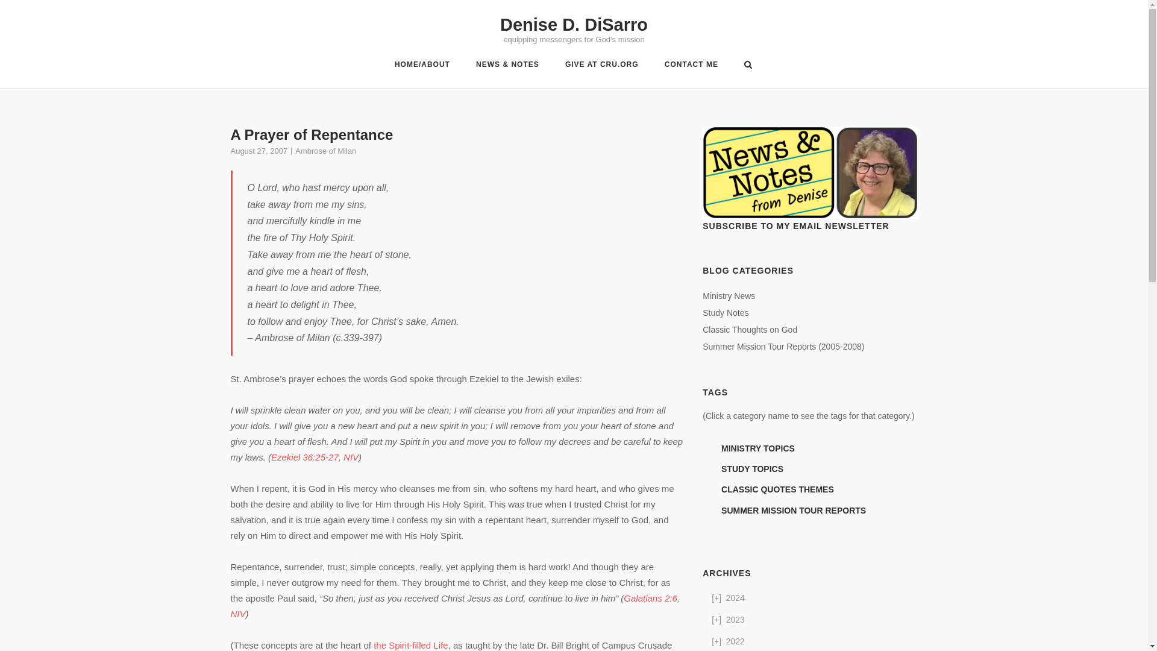  What do you see at coordinates (454, 606) in the screenshot?
I see `Galatians 2:6, NIV` at bounding box center [454, 606].